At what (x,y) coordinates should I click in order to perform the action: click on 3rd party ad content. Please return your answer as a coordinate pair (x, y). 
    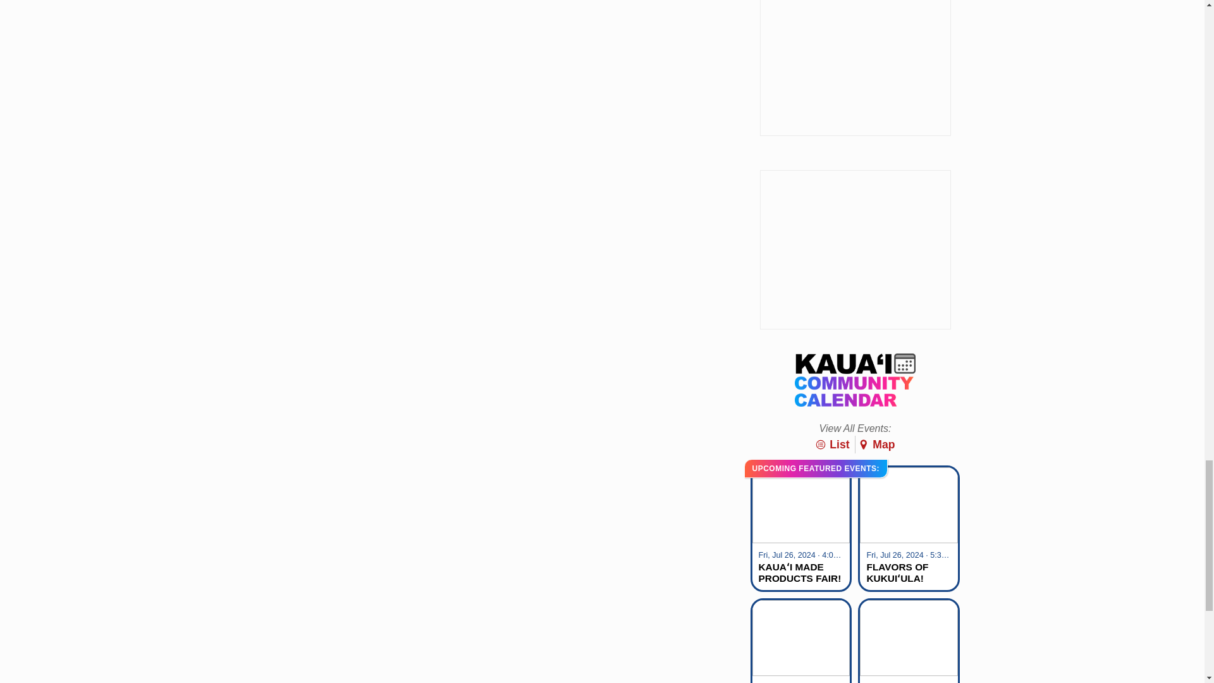
    Looking at the image, I should click on (855, 68).